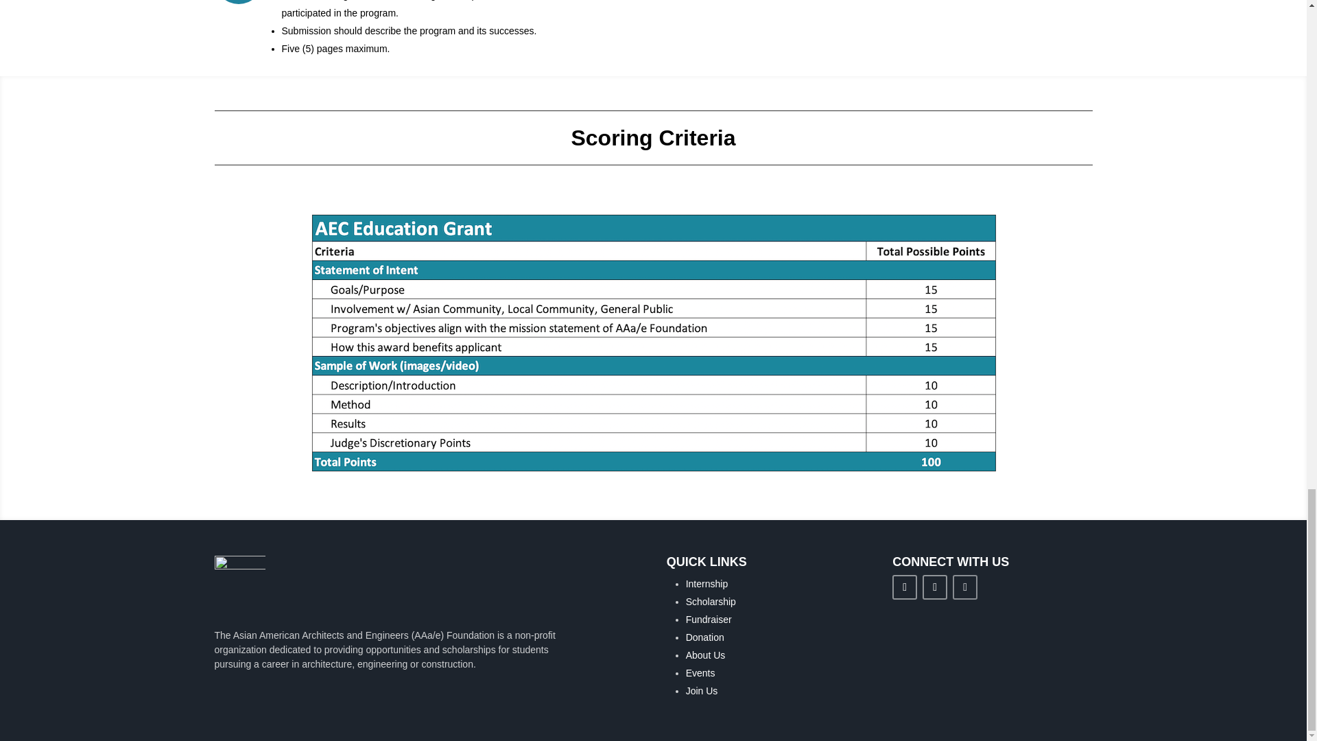  Describe the element at coordinates (934, 587) in the screenshot. I see `Follow on Instagram` at that location.